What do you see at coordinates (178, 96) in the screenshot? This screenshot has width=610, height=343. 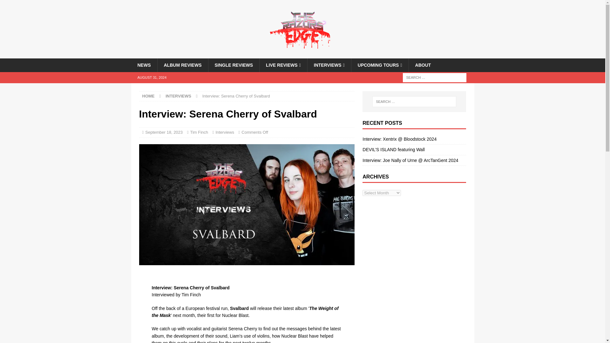 I see `INTERVIEWS` at bounding box center [178, 96].